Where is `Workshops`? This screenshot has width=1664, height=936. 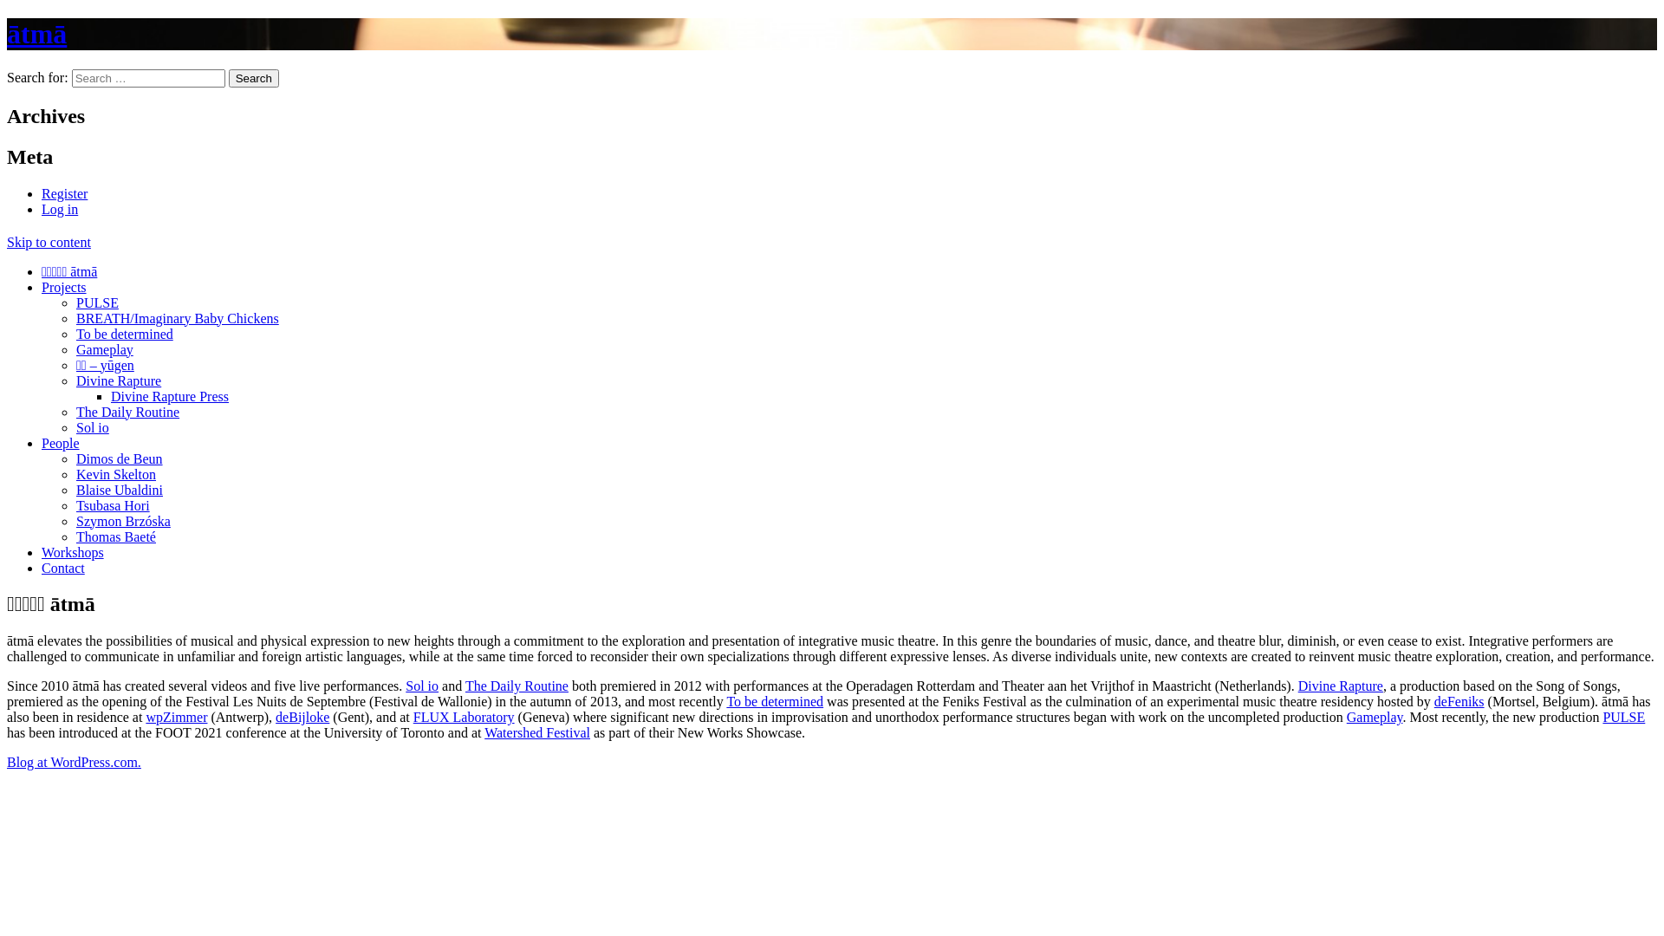
Workshops is located at coordinates (73, 551).